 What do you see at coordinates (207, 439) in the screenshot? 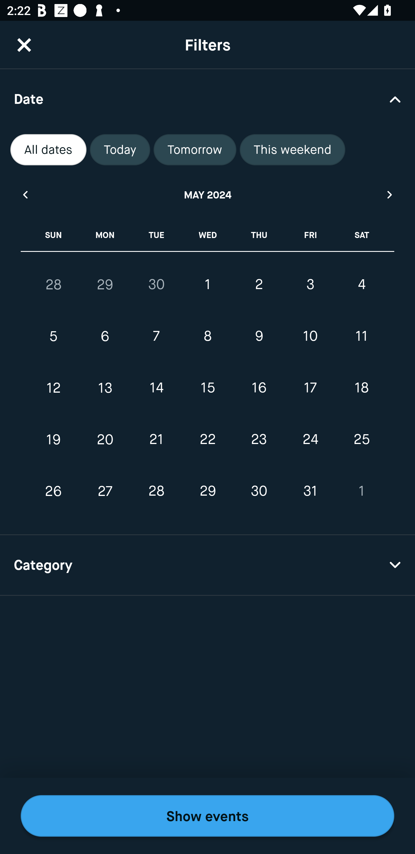
I see `22` at bounding box center [207, 439].